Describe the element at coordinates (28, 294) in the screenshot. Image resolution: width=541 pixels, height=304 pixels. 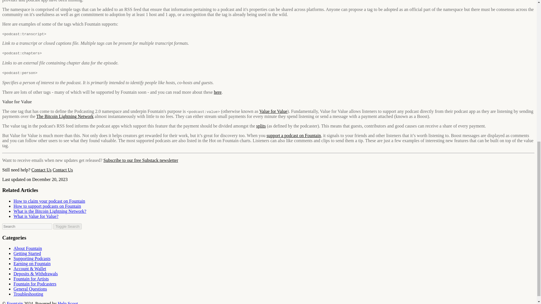
I see `Troubleshooting` at that location.